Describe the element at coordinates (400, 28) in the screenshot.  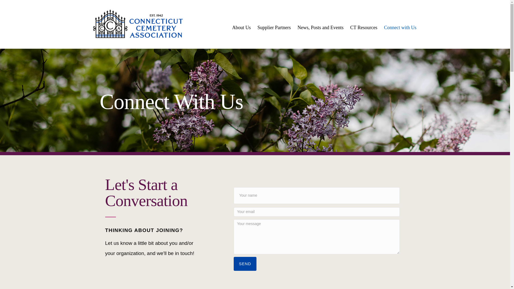
I see `Connect with Us` at that location.